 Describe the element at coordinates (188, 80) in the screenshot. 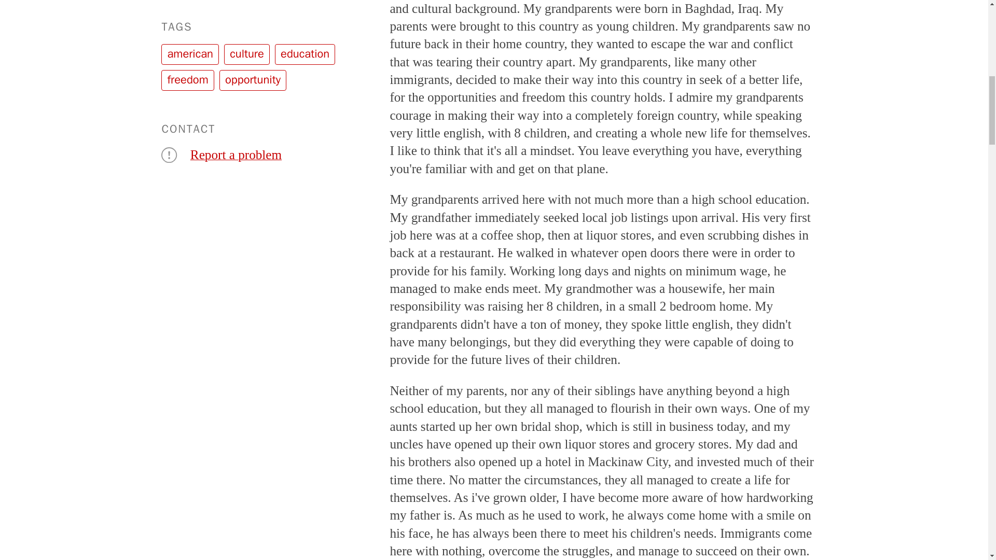

I see `freedom` at that location.